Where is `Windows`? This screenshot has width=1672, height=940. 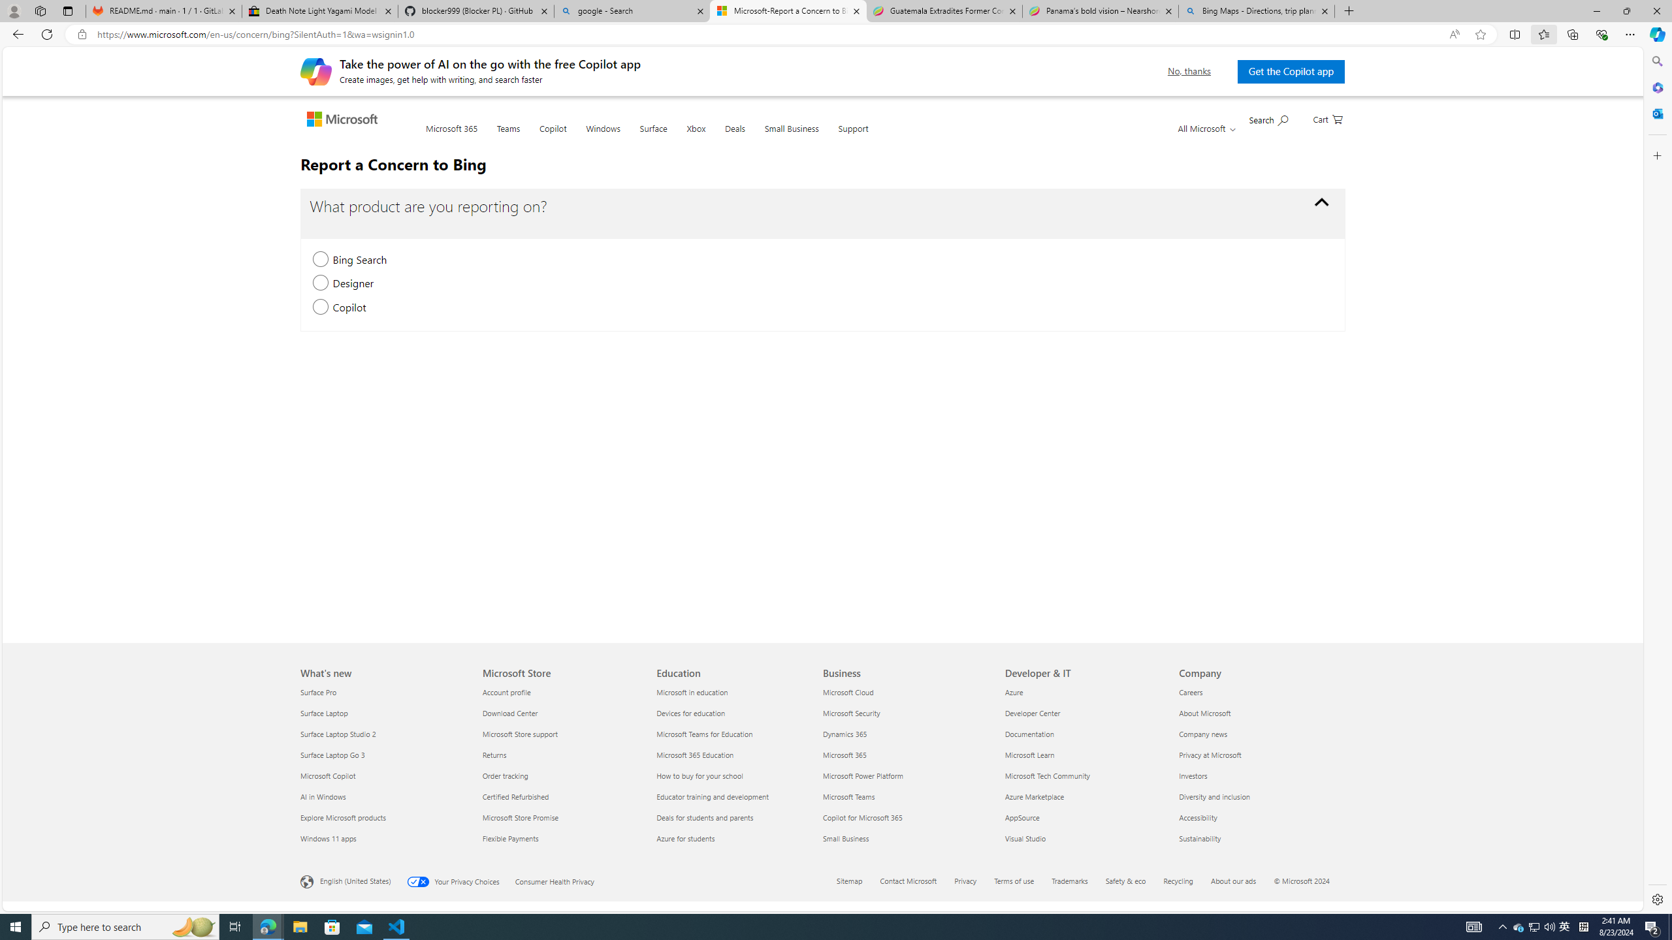 Windows is located at coordinates (602, 136).